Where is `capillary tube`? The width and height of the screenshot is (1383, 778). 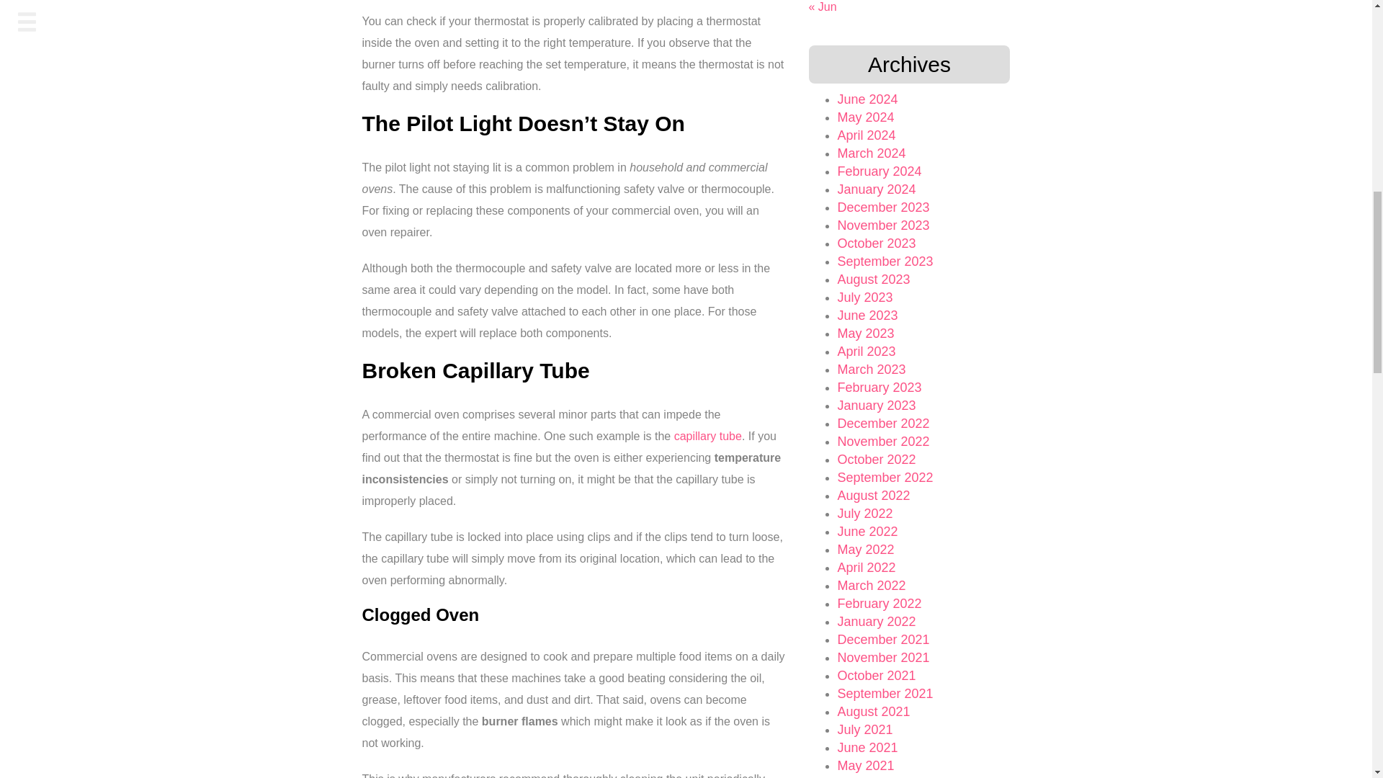 capillary tube is located at coordinates (707, 437).